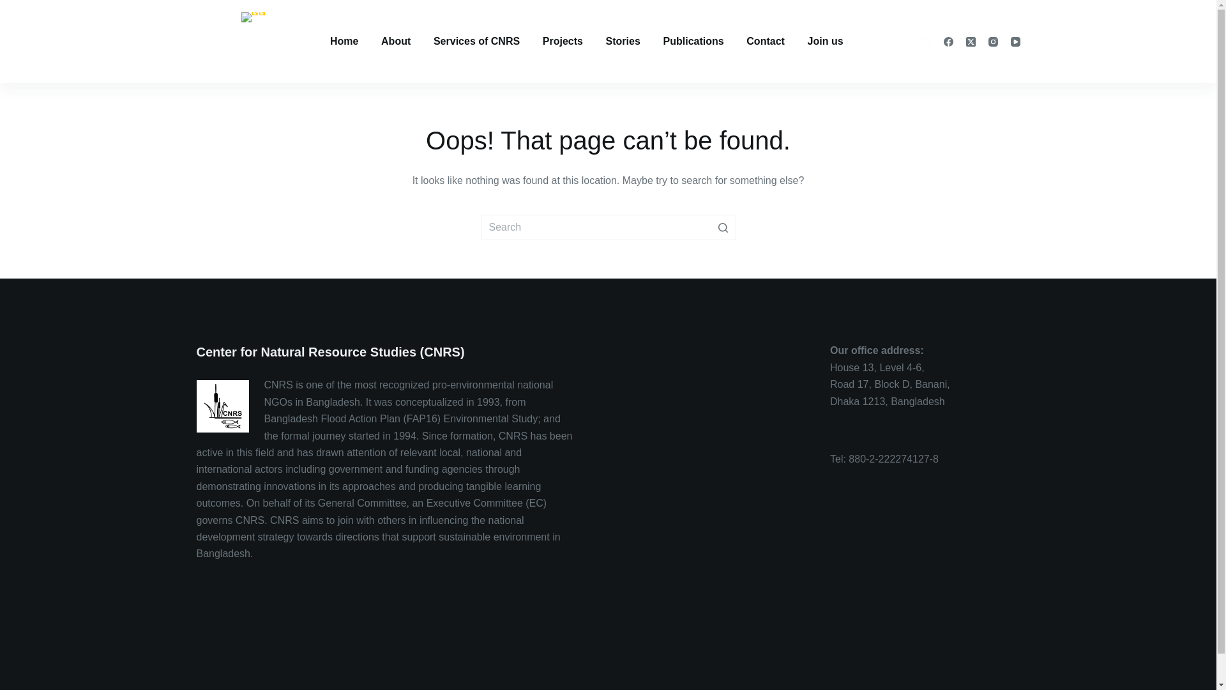 This screenshot has width=1226, height=690. I want to click on Services of CNRS, so click(476, 42).